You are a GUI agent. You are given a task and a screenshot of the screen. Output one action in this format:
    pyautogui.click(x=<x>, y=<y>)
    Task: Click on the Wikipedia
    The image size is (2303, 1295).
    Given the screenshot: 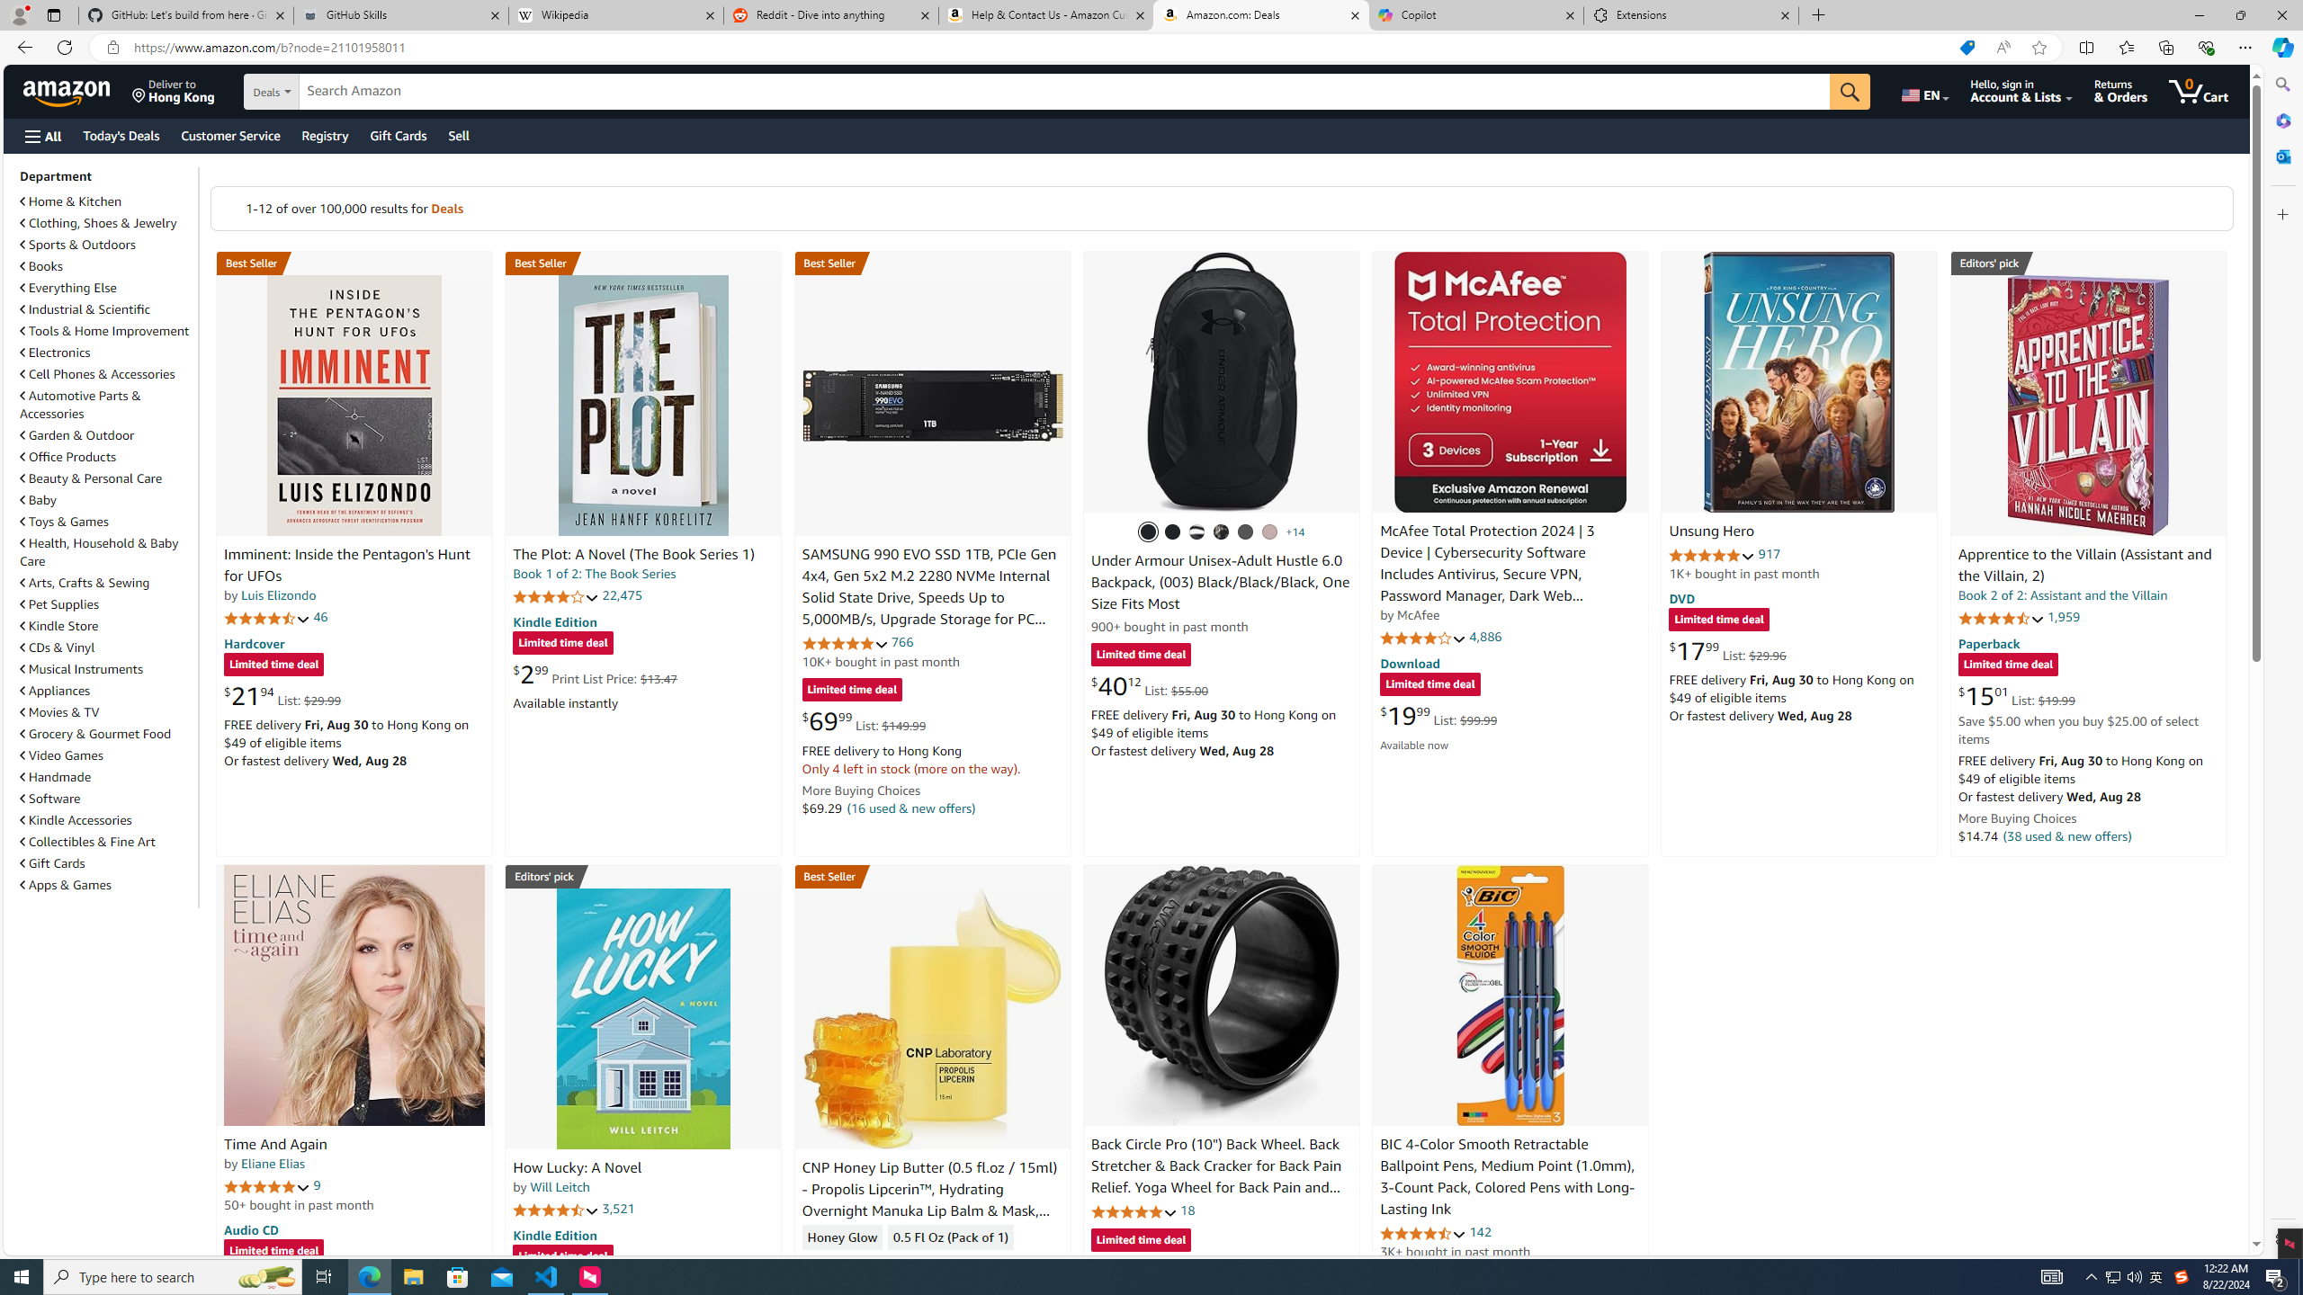 What is the action you would take?
    pyautogui.click(x=617, y=15)
    